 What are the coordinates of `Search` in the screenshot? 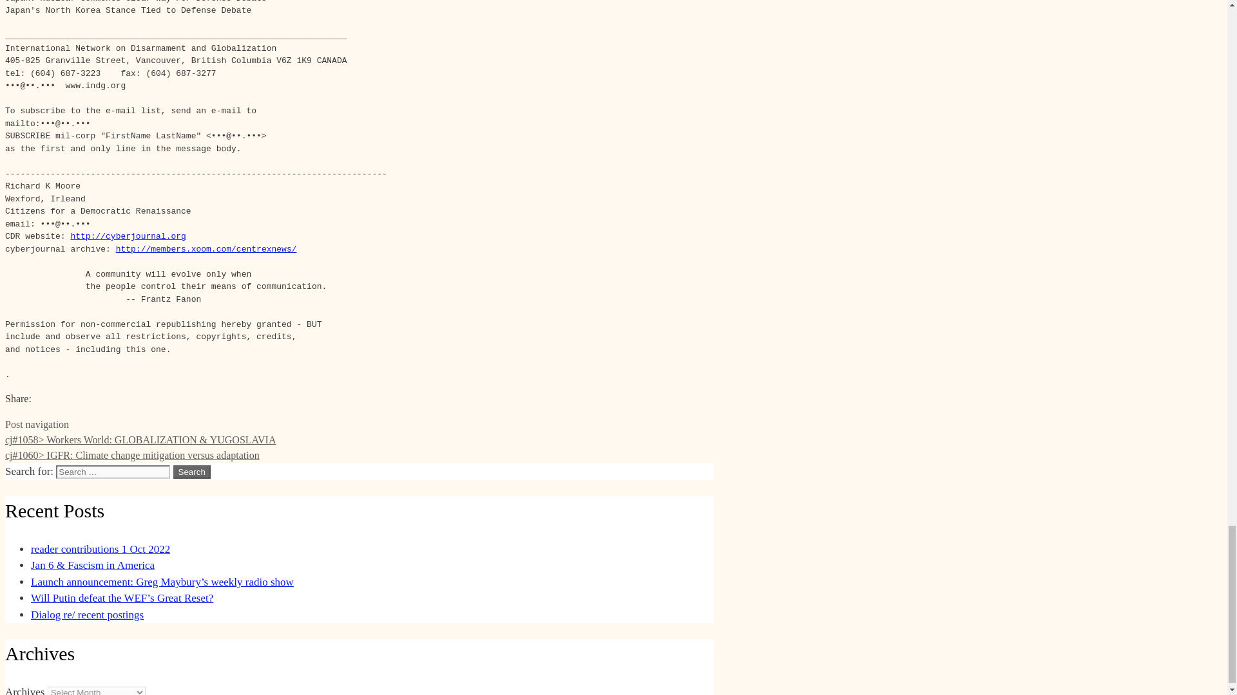 It's located at (191, 472).